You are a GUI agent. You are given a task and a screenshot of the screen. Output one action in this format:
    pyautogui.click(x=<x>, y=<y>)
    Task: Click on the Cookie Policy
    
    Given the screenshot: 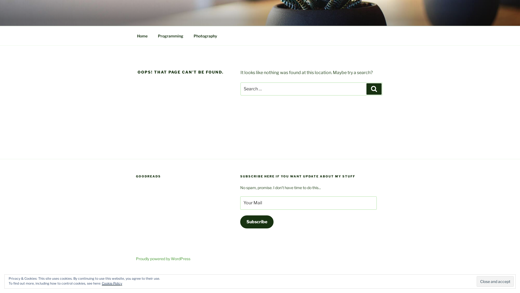 What is the action you would take?
    pyautogui.click(x=112, y=283)
    